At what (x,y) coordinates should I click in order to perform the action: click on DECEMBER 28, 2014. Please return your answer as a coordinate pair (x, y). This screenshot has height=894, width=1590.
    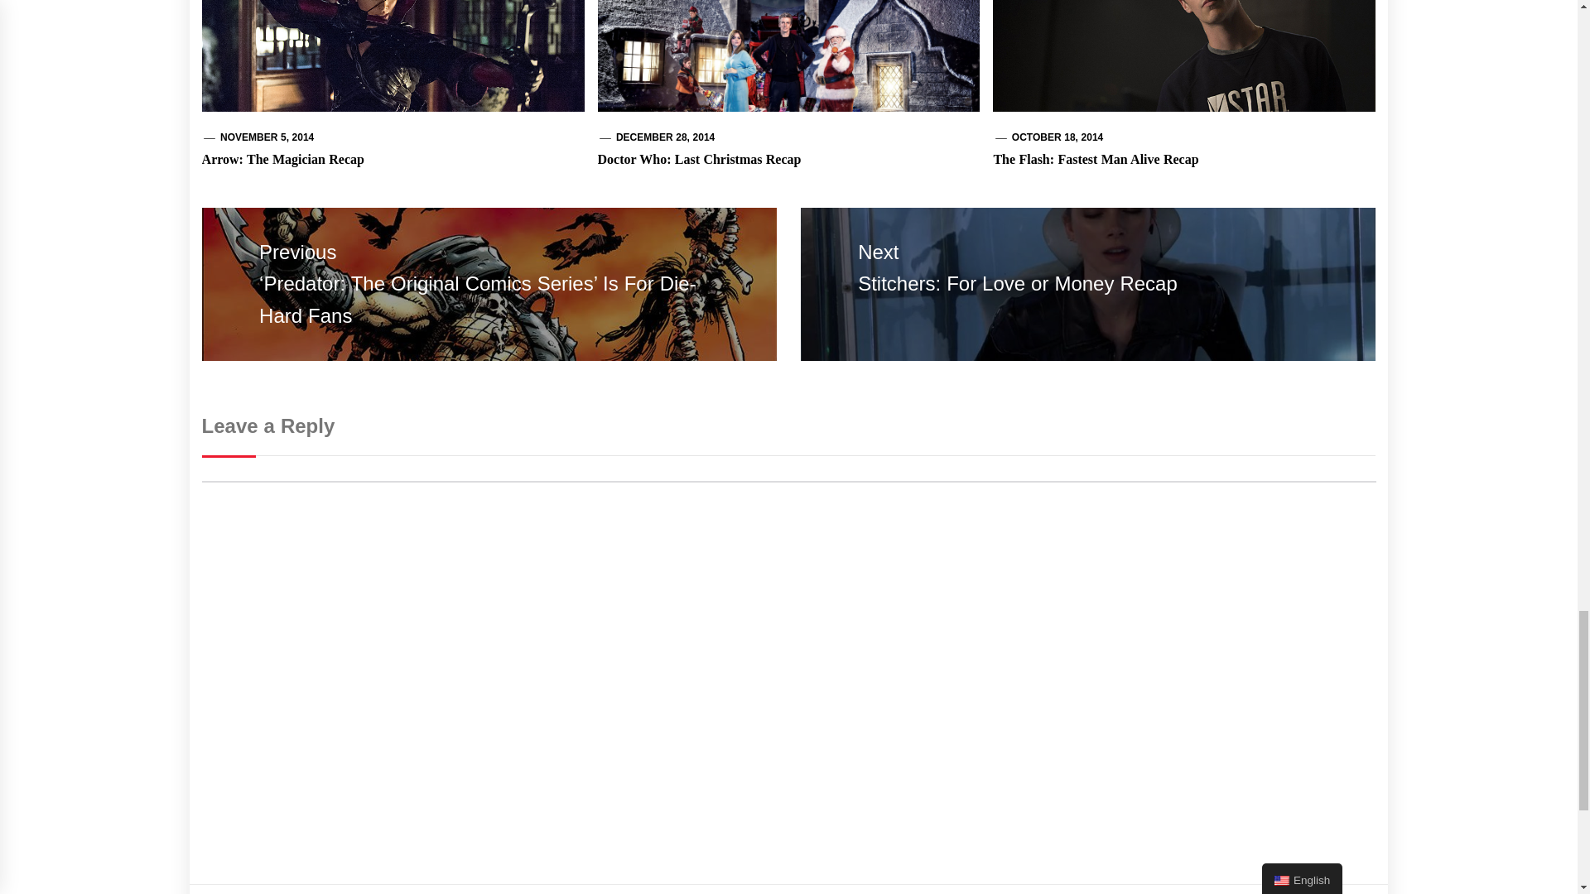
    Looking at the image, I should click on (665, 137).